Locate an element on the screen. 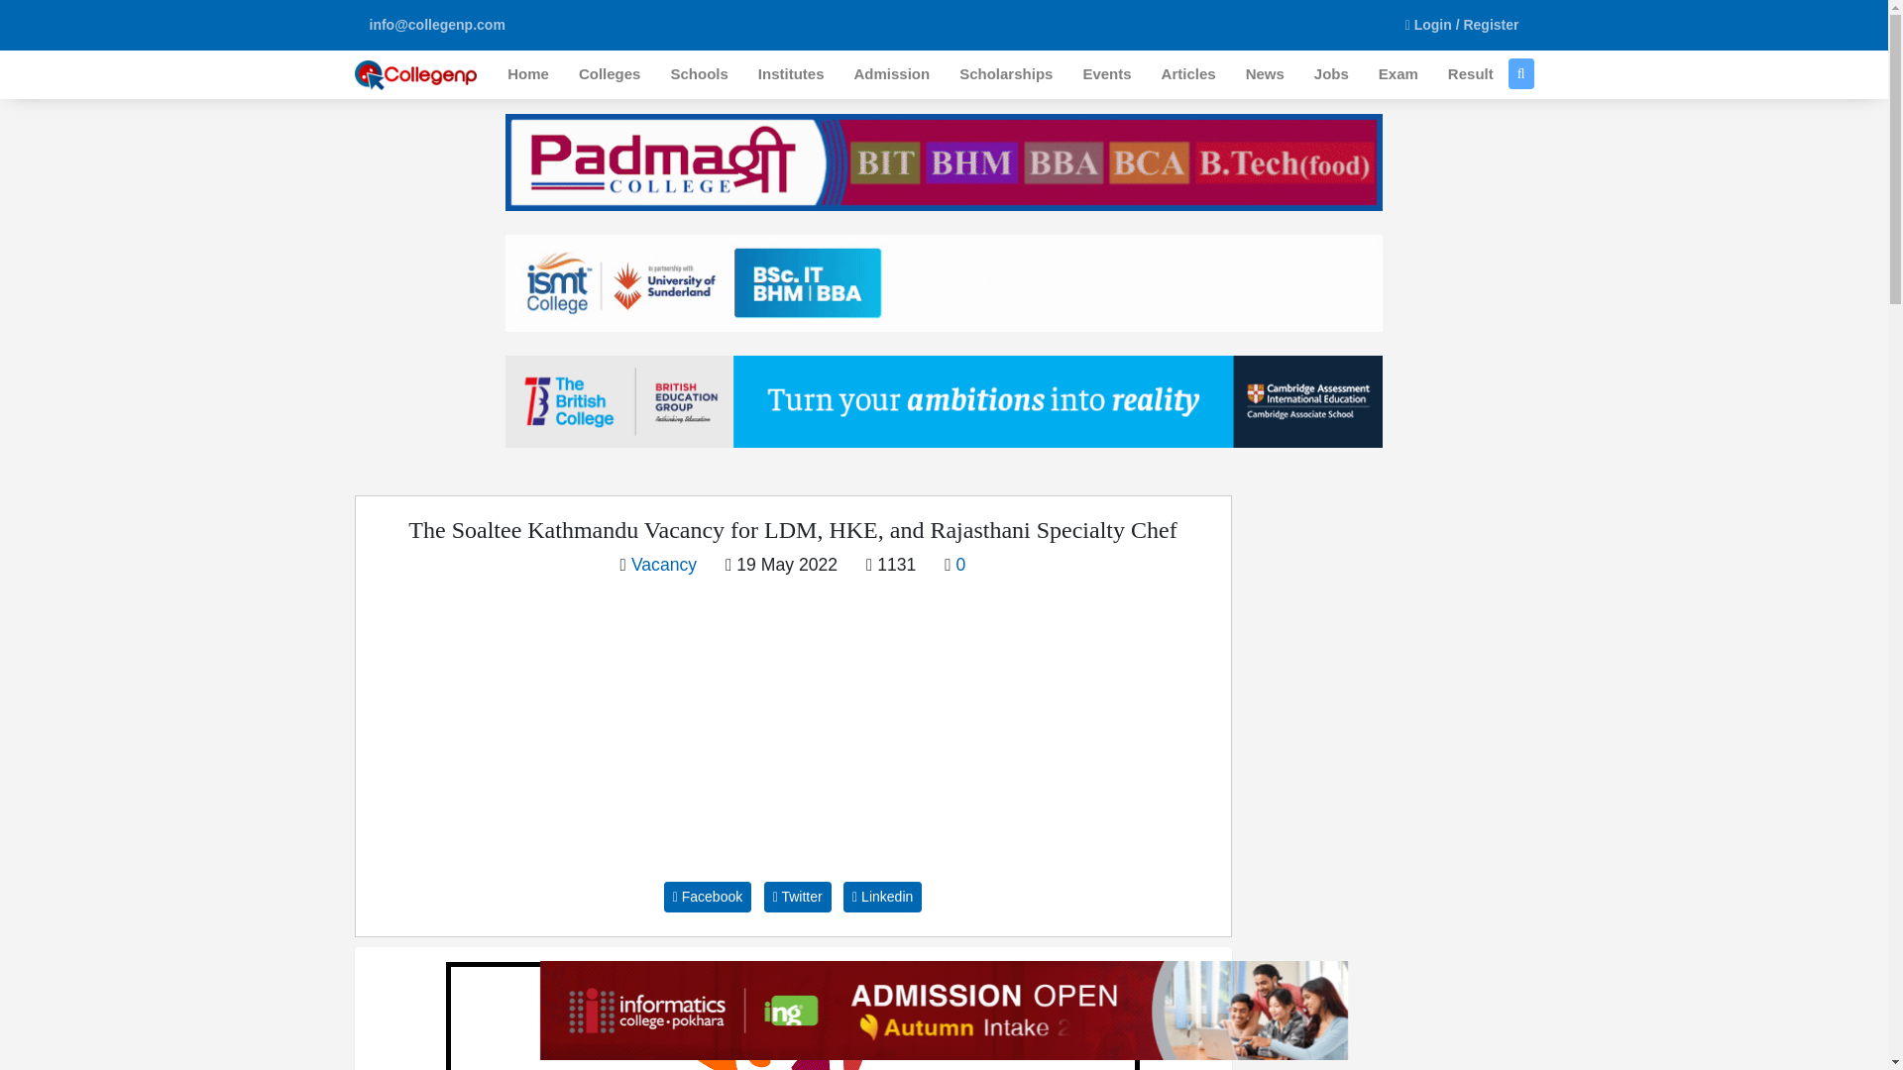 The image size is (1903, 1070). Events is located at coordinates (1106, 74).